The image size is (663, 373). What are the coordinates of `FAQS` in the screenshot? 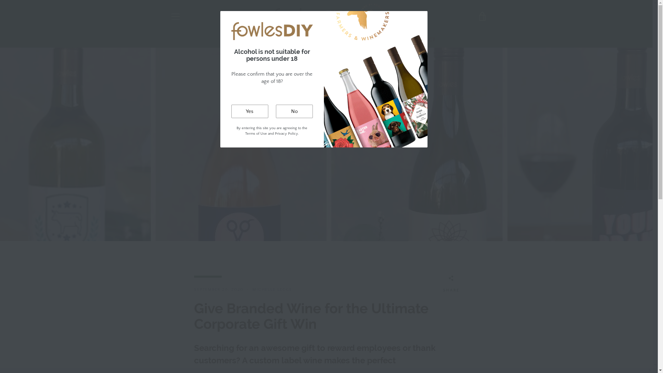 It's located at (334, 40).